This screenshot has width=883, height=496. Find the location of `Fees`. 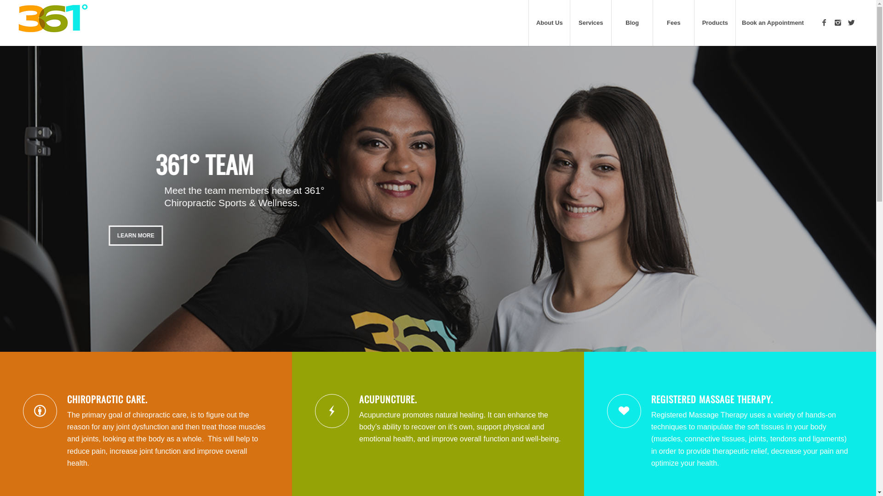

Fees is located at coordinates (673, 23).